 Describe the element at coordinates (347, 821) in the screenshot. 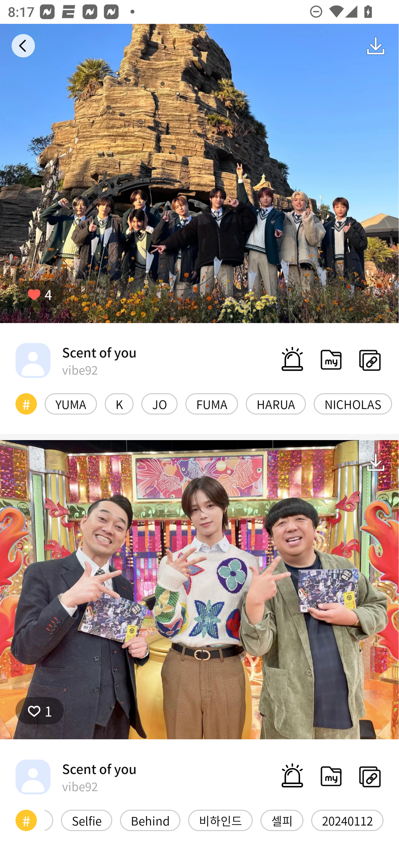

I see `20240112` at that location.